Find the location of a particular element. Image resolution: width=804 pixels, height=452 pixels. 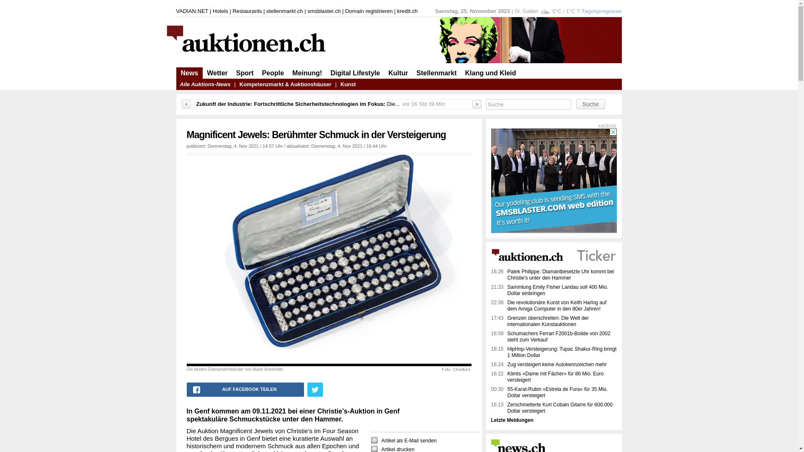

Hotels is located at coordinates (220, 11).